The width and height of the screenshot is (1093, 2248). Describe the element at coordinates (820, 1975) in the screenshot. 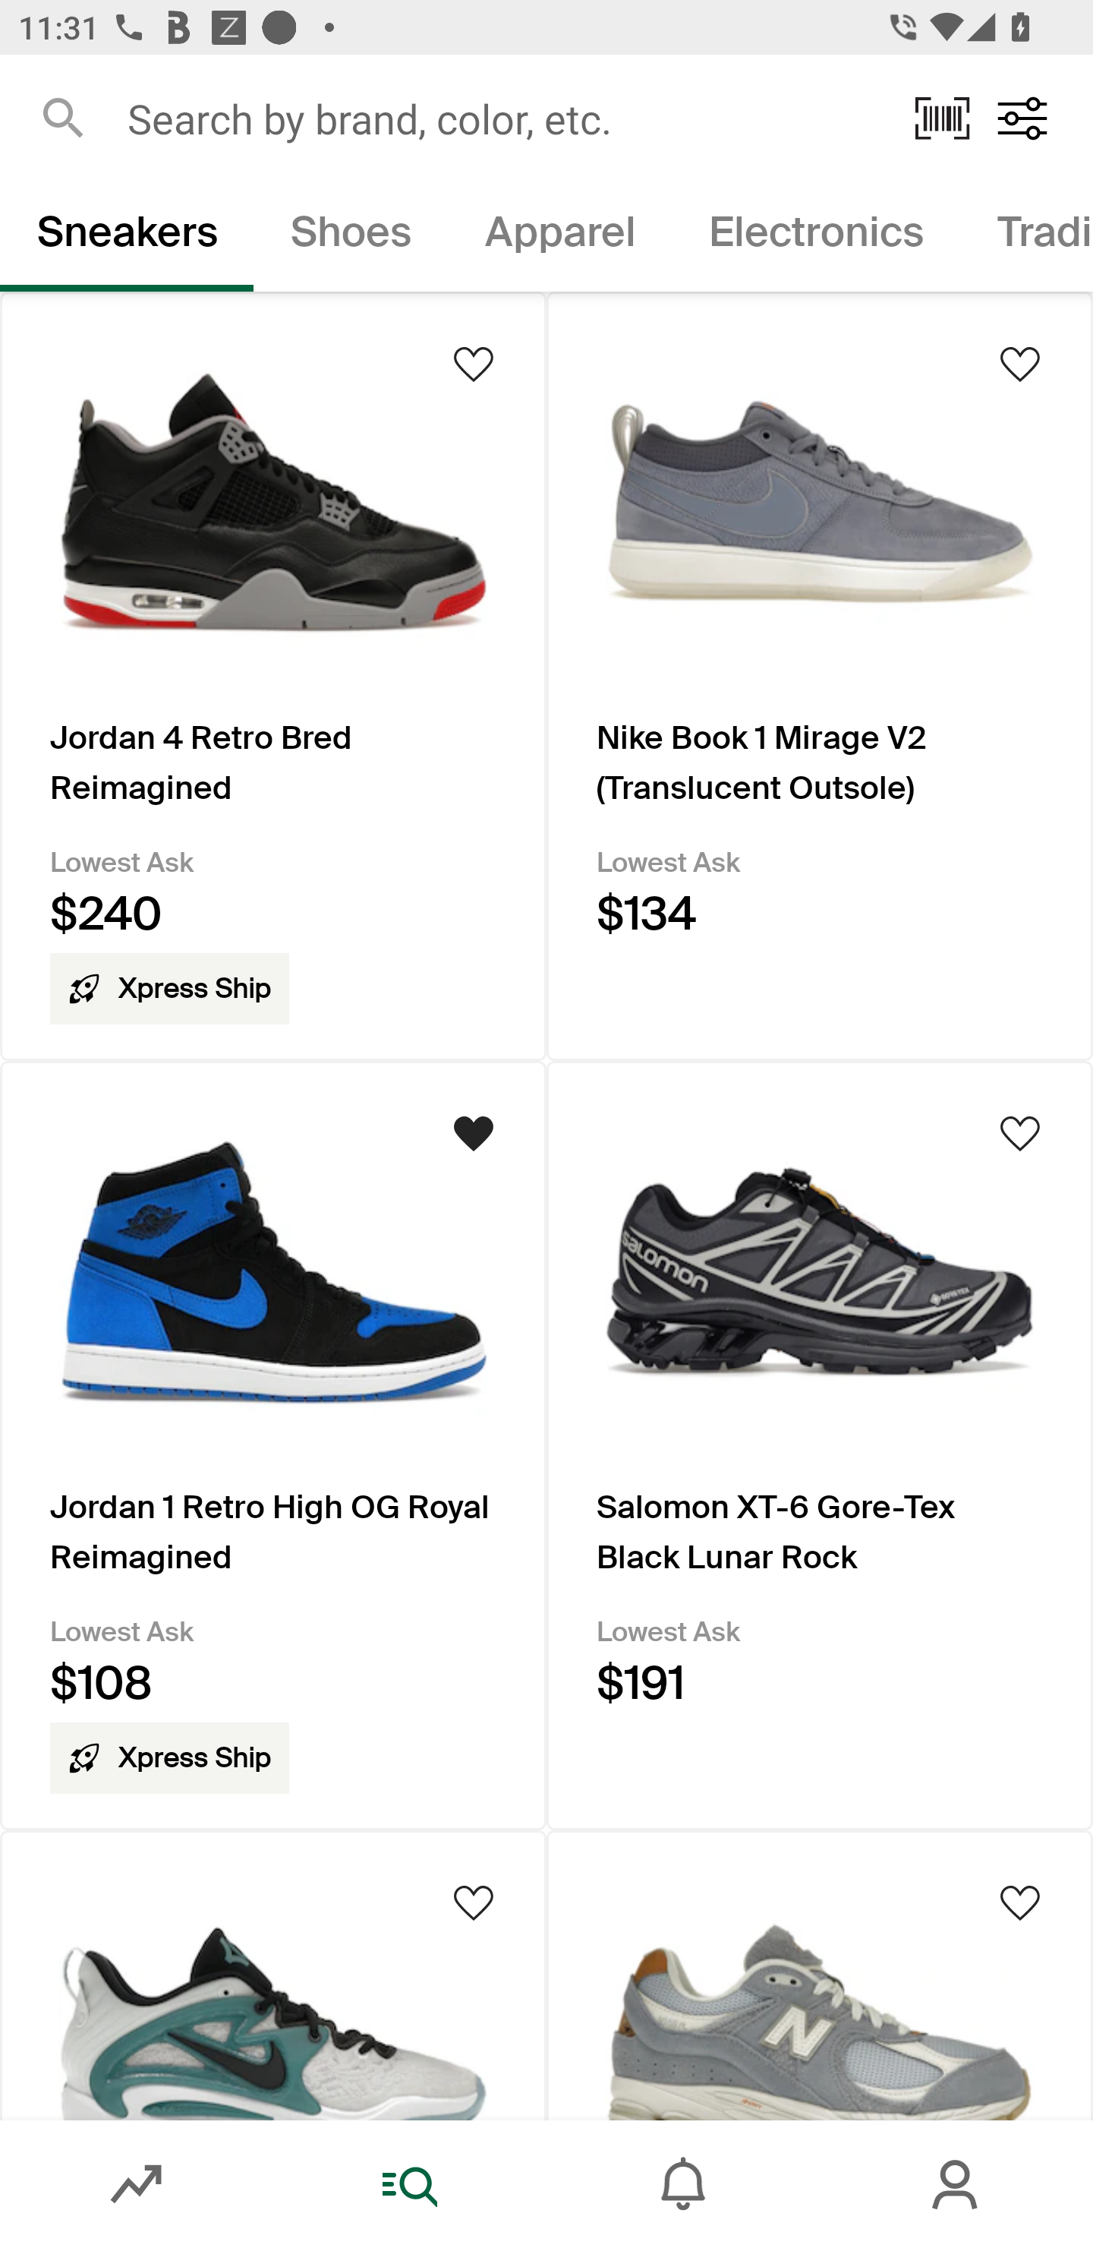

I see `Product Image` at that location.